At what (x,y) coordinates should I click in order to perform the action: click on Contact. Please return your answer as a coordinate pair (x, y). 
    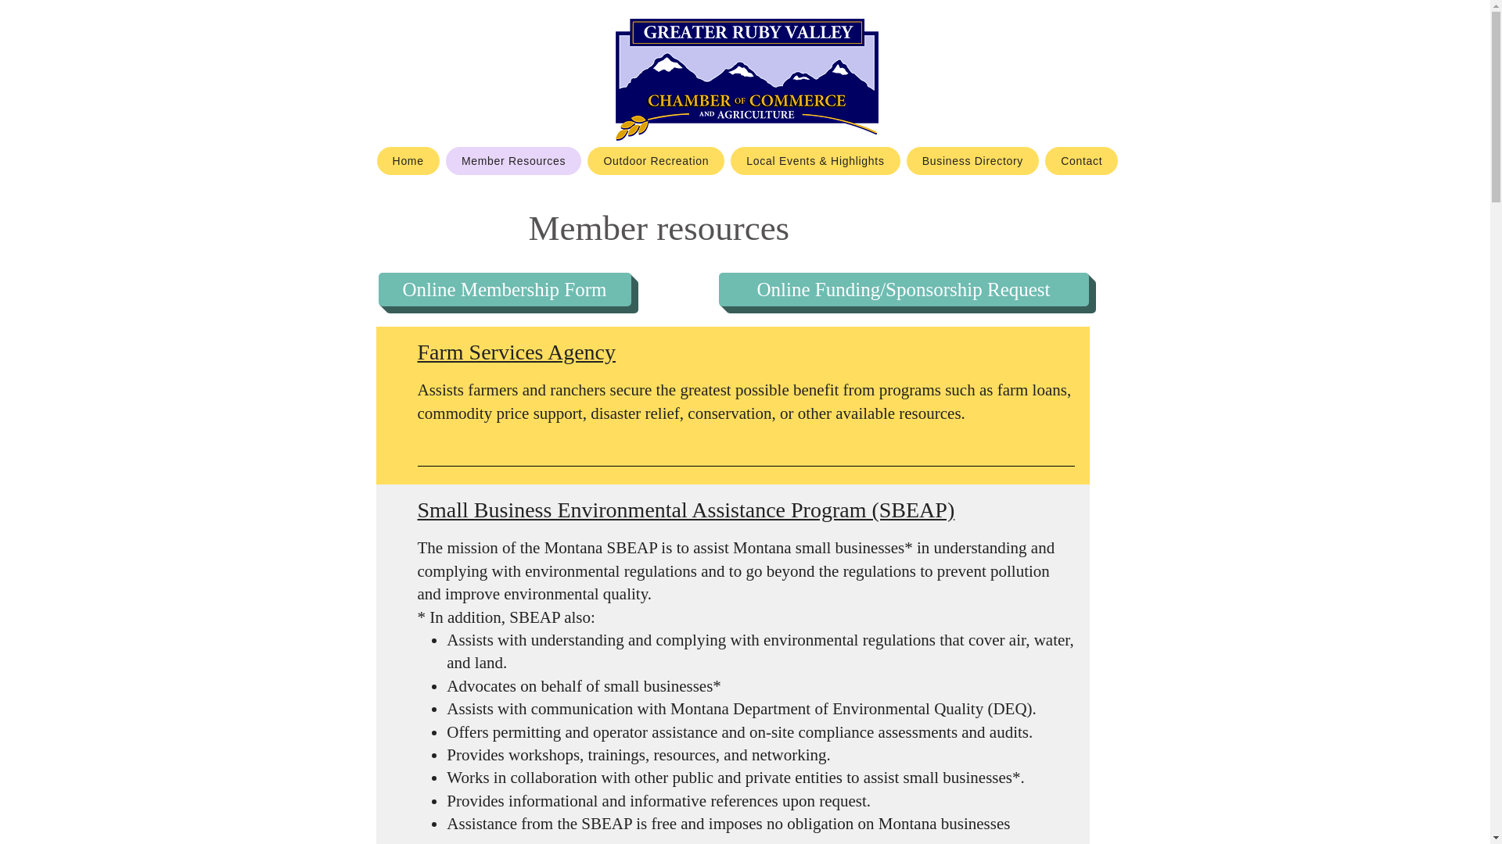
    Looking at the image, I should click on (1081, 160).